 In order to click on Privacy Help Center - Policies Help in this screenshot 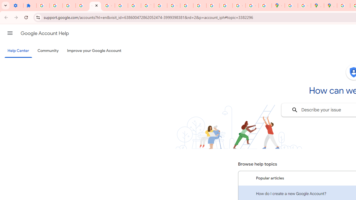, I will do `click(187, 6)`.